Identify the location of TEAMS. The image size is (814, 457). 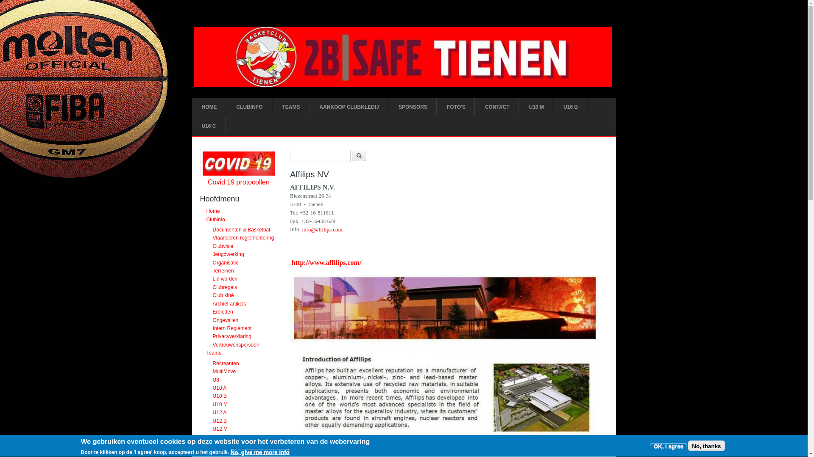
(291, 107).